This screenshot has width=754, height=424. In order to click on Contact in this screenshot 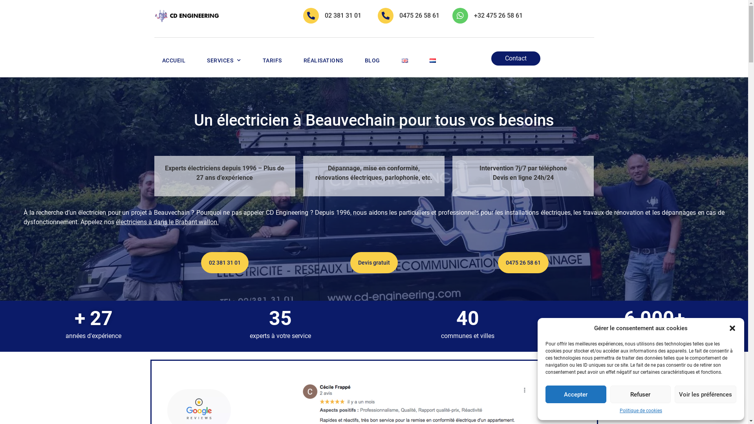, I will do `click(516, 58)`.